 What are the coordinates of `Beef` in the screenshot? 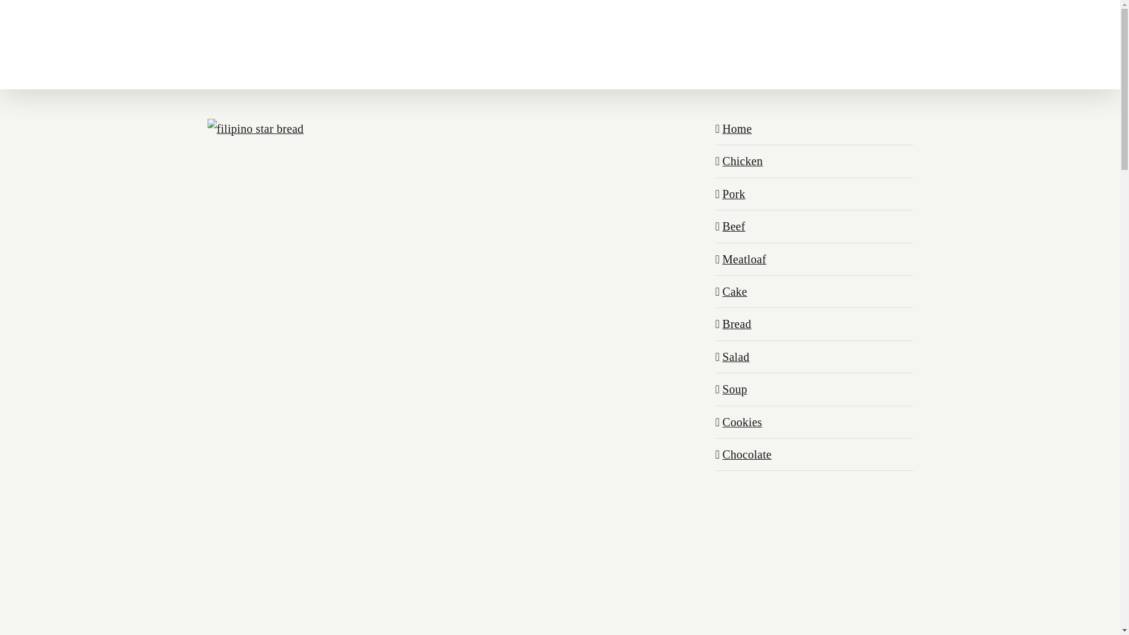 It's located at (734, 226).